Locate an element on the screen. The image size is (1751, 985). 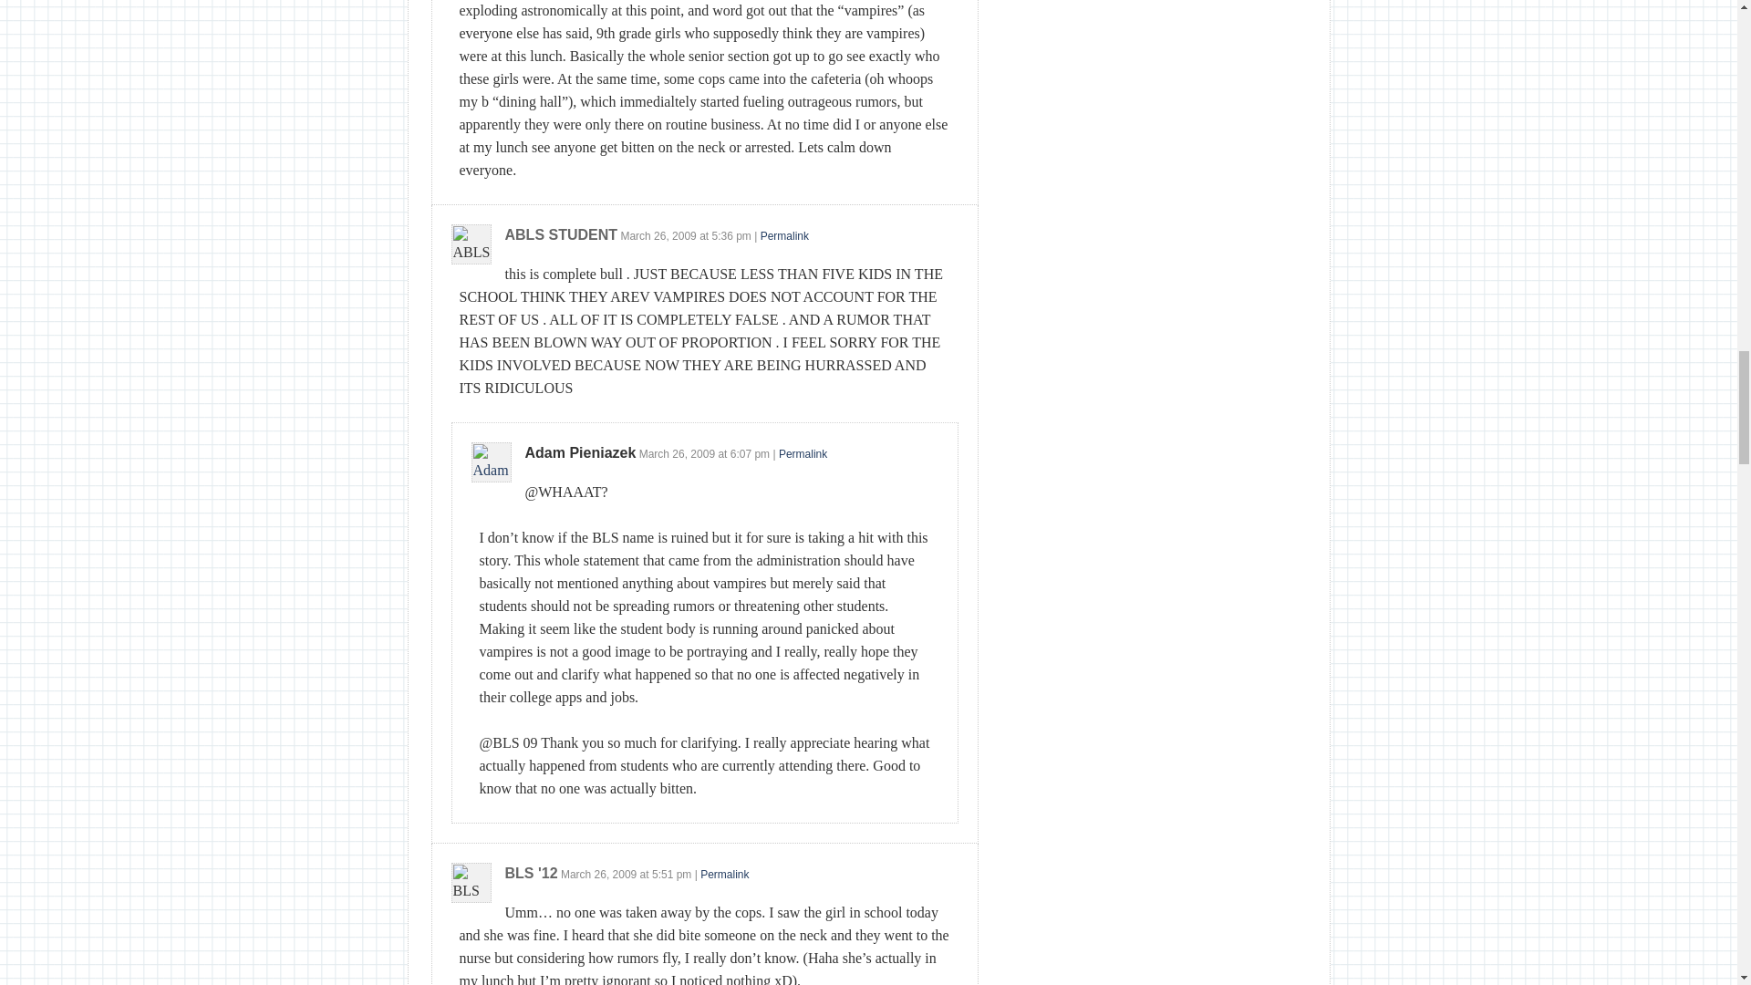
Permalink is located at coordinates (803, 454).